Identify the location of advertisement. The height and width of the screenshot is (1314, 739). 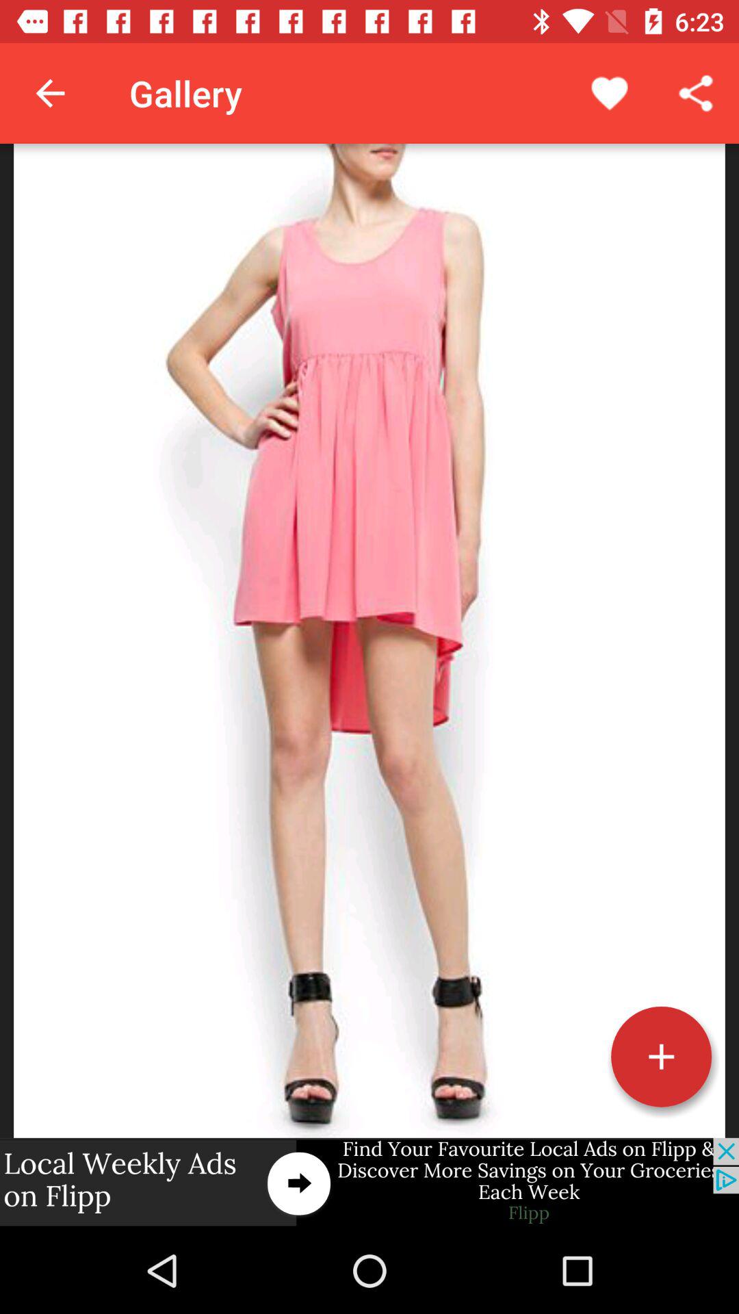
(369, 1183).